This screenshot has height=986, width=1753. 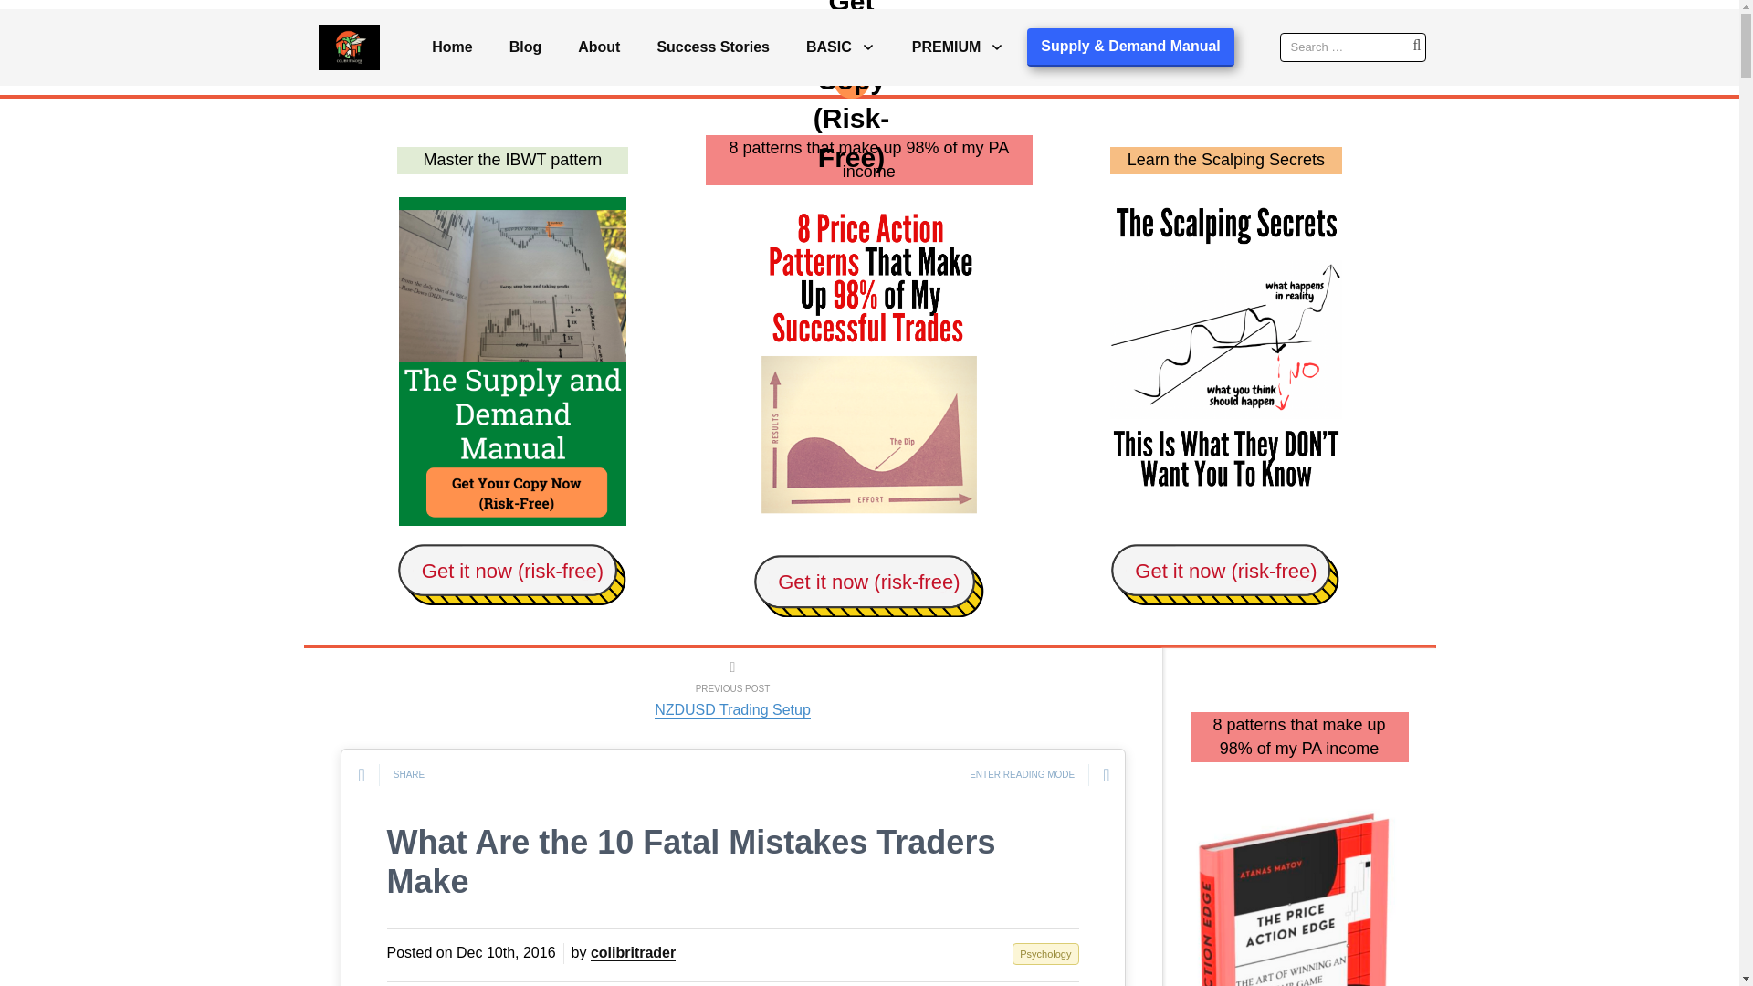 I want to click on Search, so click(x=82, y=15).